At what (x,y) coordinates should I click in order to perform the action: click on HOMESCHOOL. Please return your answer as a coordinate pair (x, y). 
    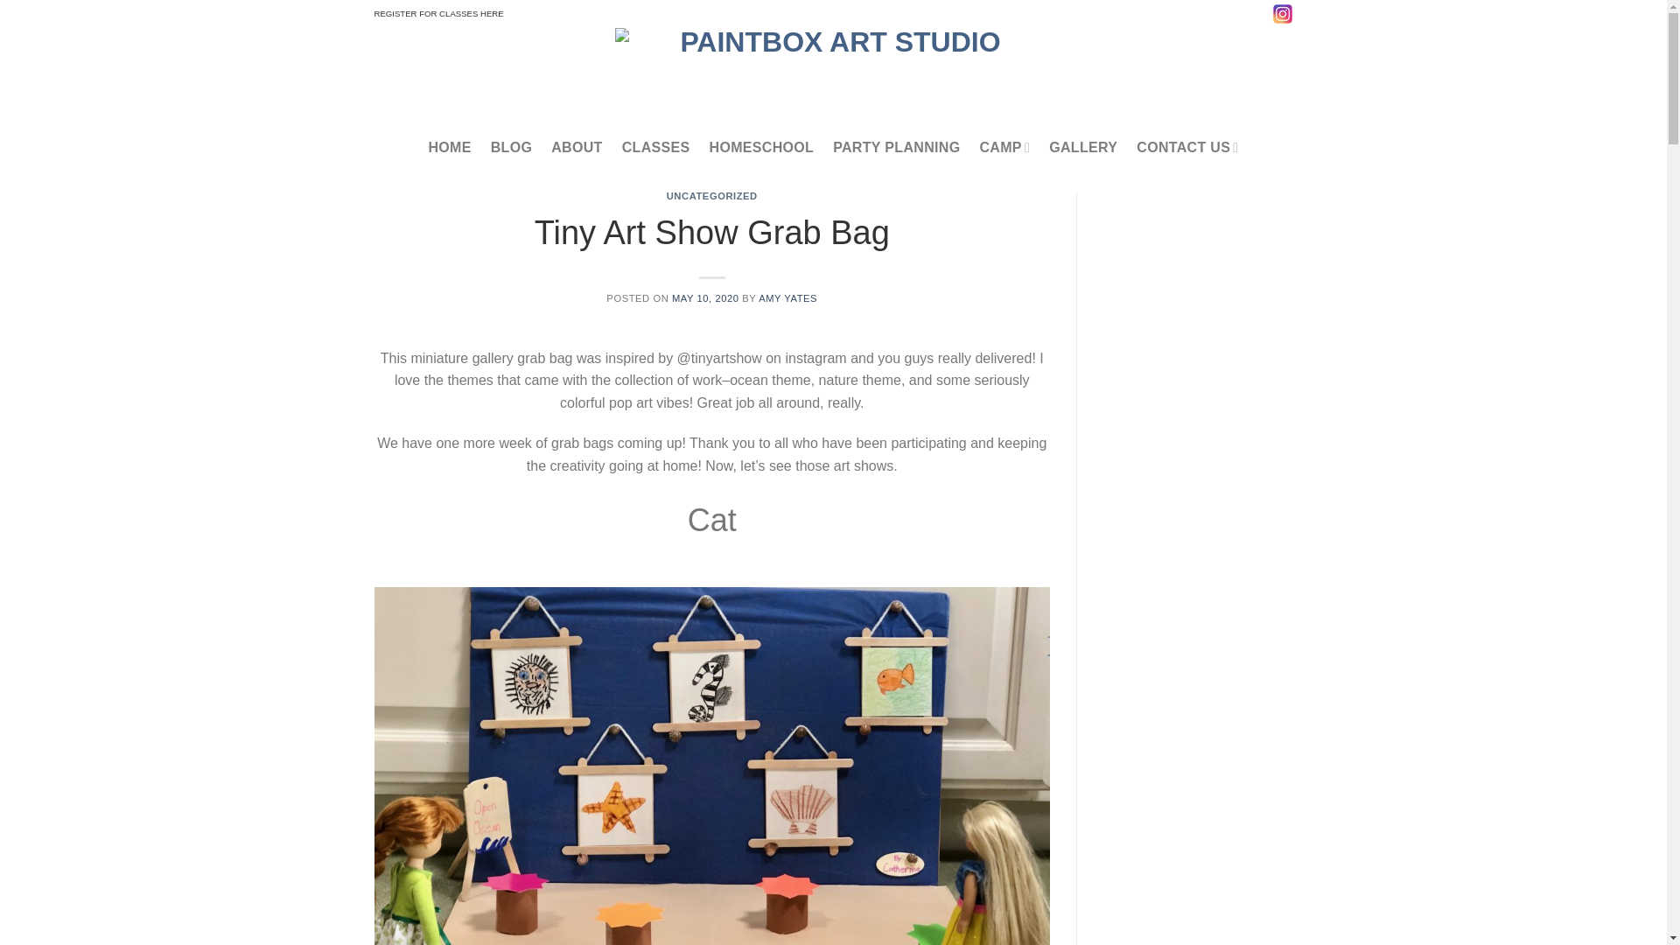
    Looking at the image, I should click on (761, 147).